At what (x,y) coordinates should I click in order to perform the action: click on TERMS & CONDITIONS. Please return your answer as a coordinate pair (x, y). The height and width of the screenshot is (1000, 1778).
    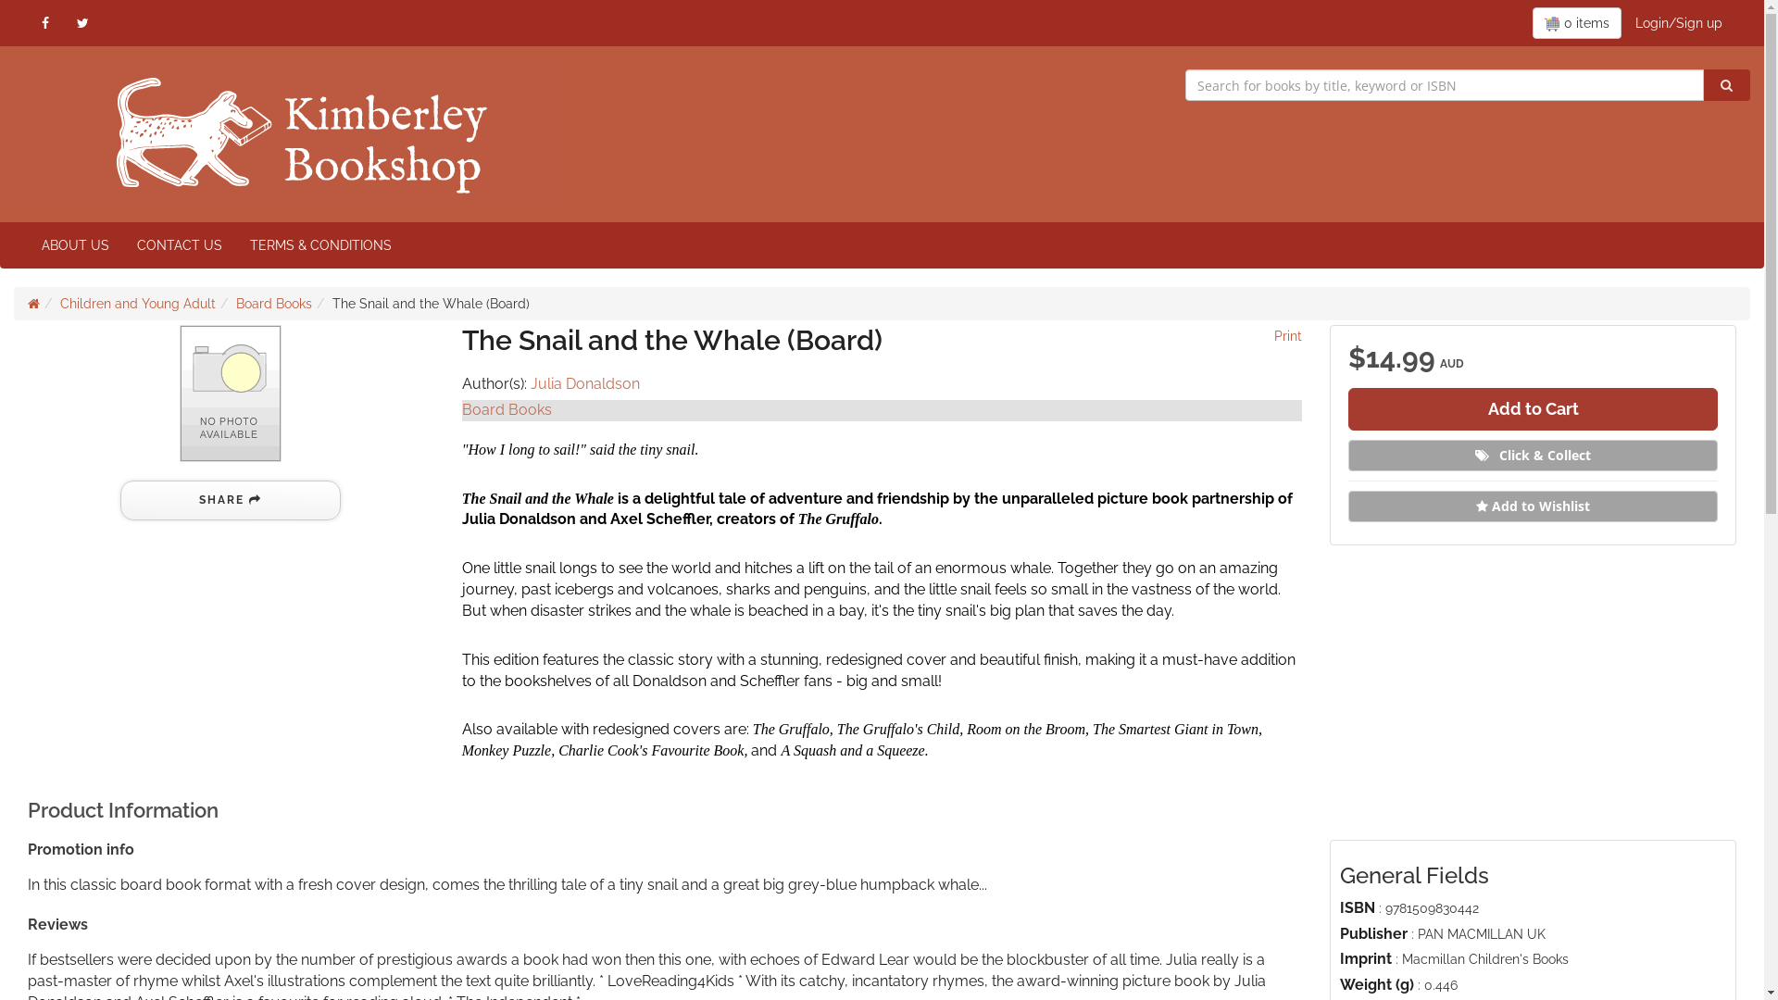
    Looking at the image, I should click on (320, 245).